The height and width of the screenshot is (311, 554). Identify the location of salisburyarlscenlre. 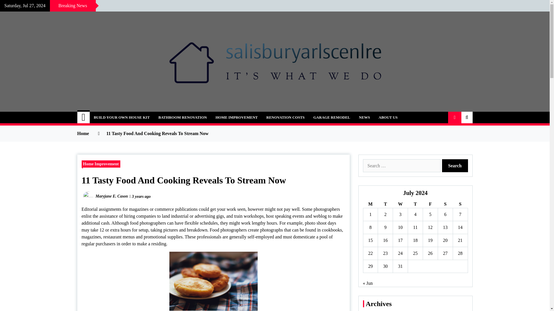
(129, 114).